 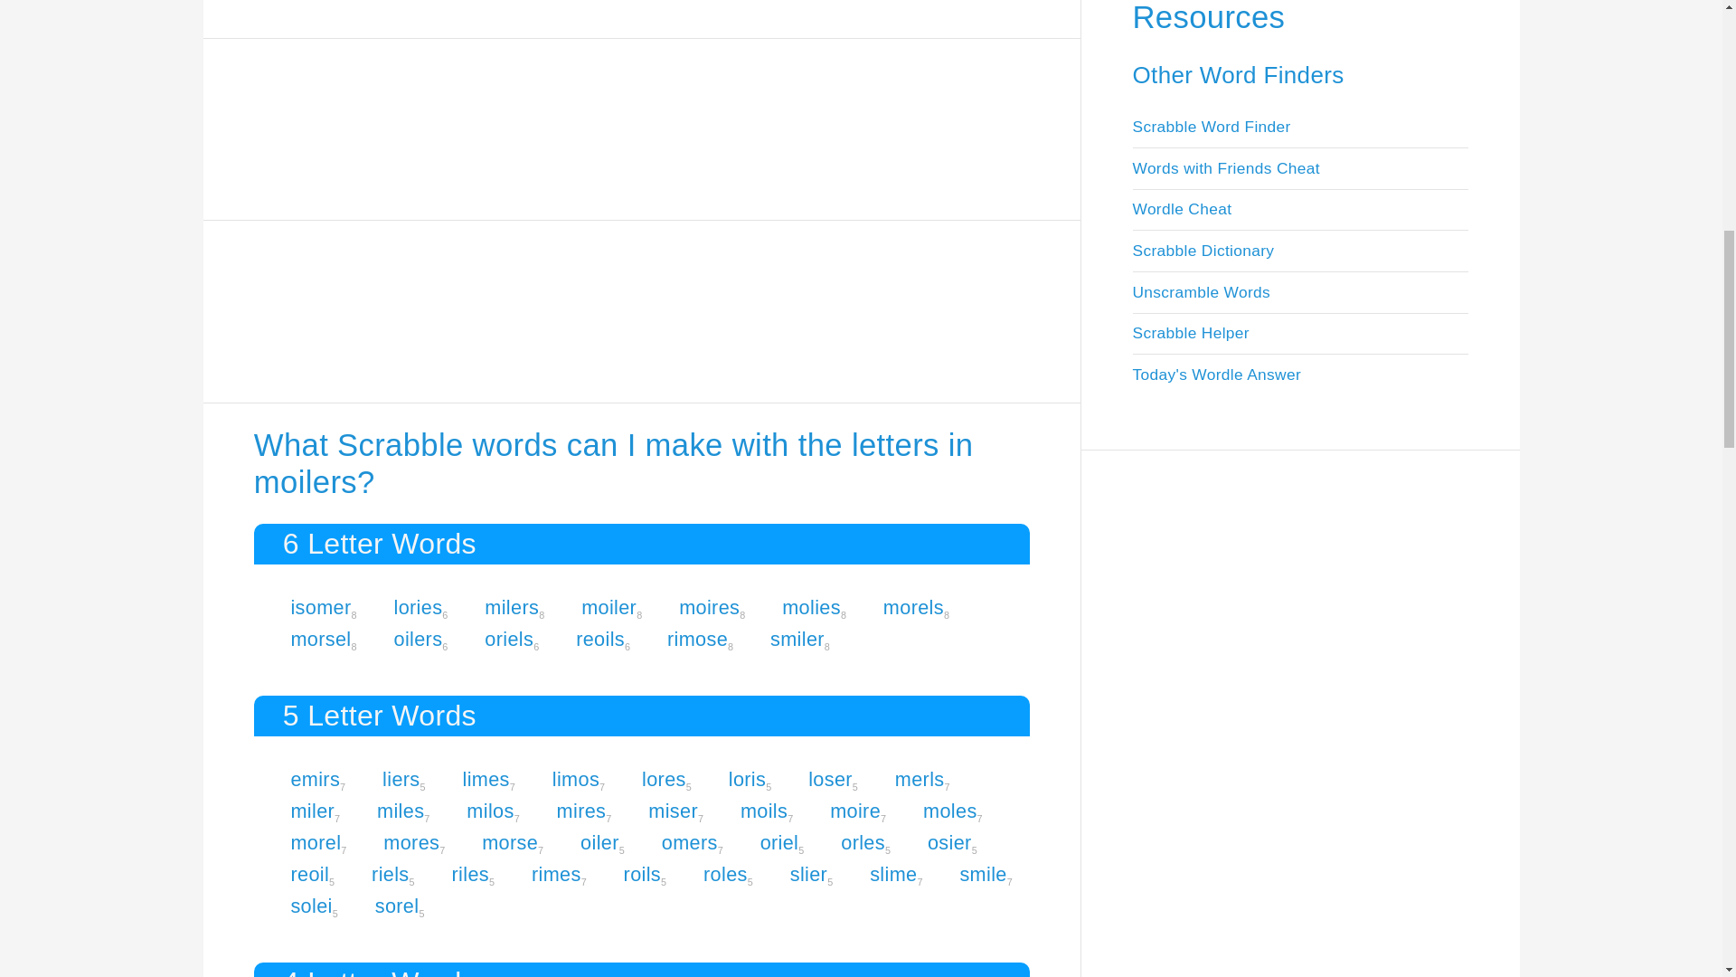 What do you see at coordinates (609, 606) in the screenshot?
I see `moiler` at bounding box center [609, 606].